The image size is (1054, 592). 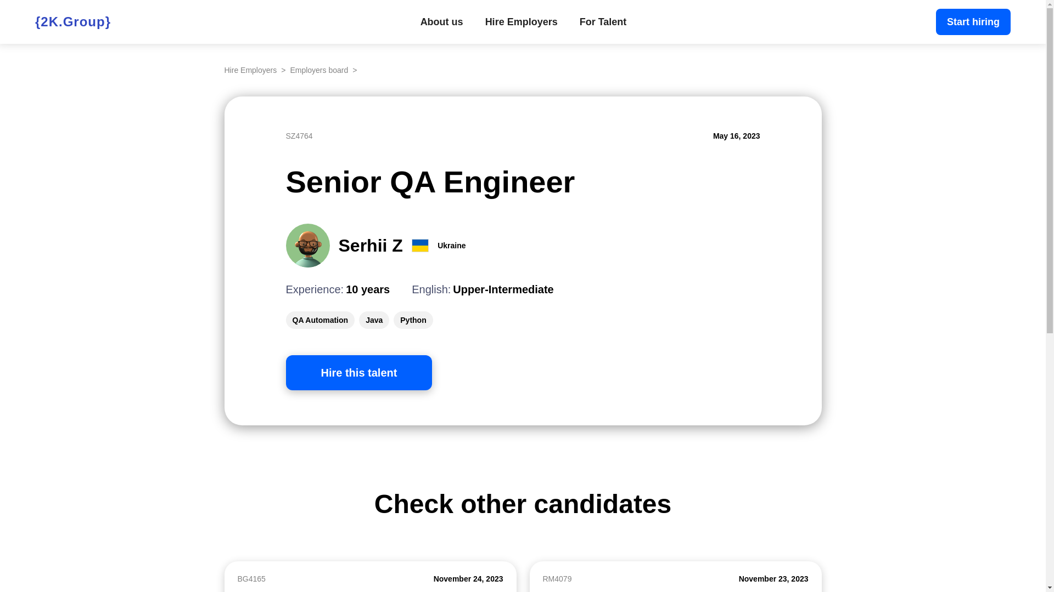 I want to click on About us, so click(x=442, y=22).